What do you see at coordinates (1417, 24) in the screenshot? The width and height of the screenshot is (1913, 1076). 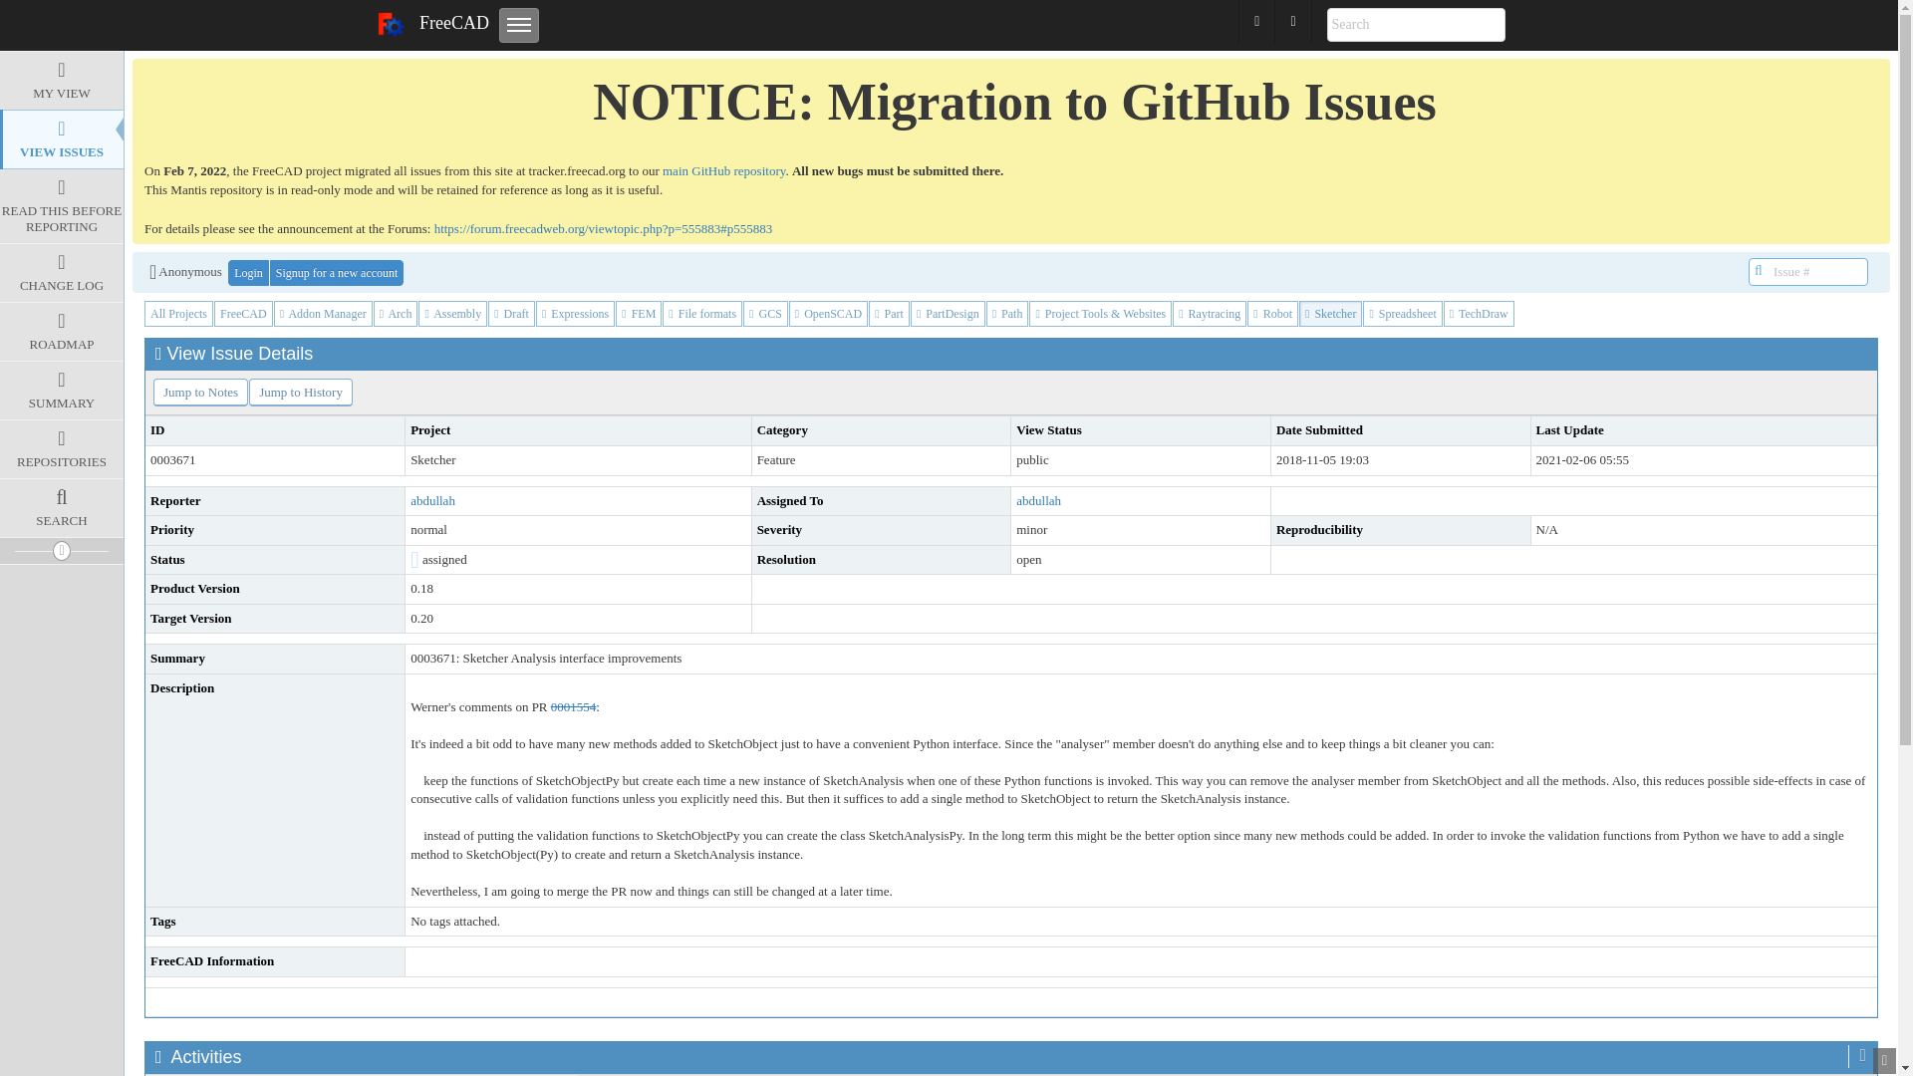 I see `Search issues` at bounding box center [1417, 24].